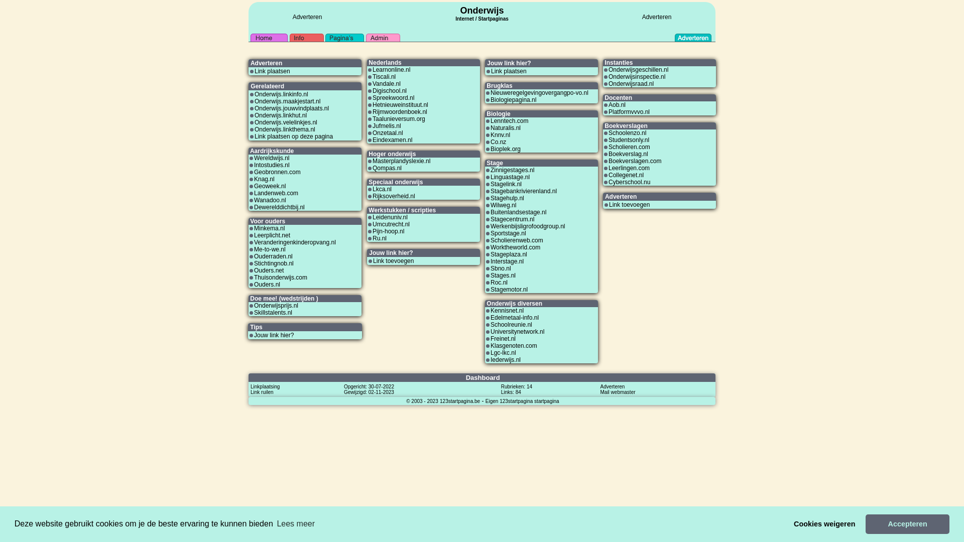 This screenshot has width=964, height=542. What do you see at coordinates (499, 283) in the screenshot?
I see `Roc.nl` at bounding box center [499, 283].